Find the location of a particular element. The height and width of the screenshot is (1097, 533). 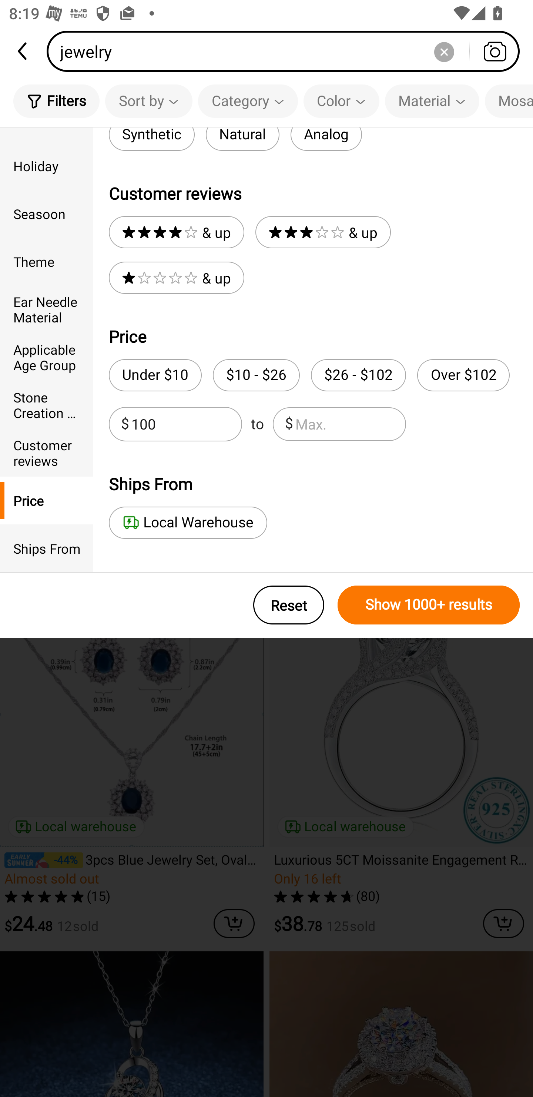

Holiday is located at coordinates (47, 165).